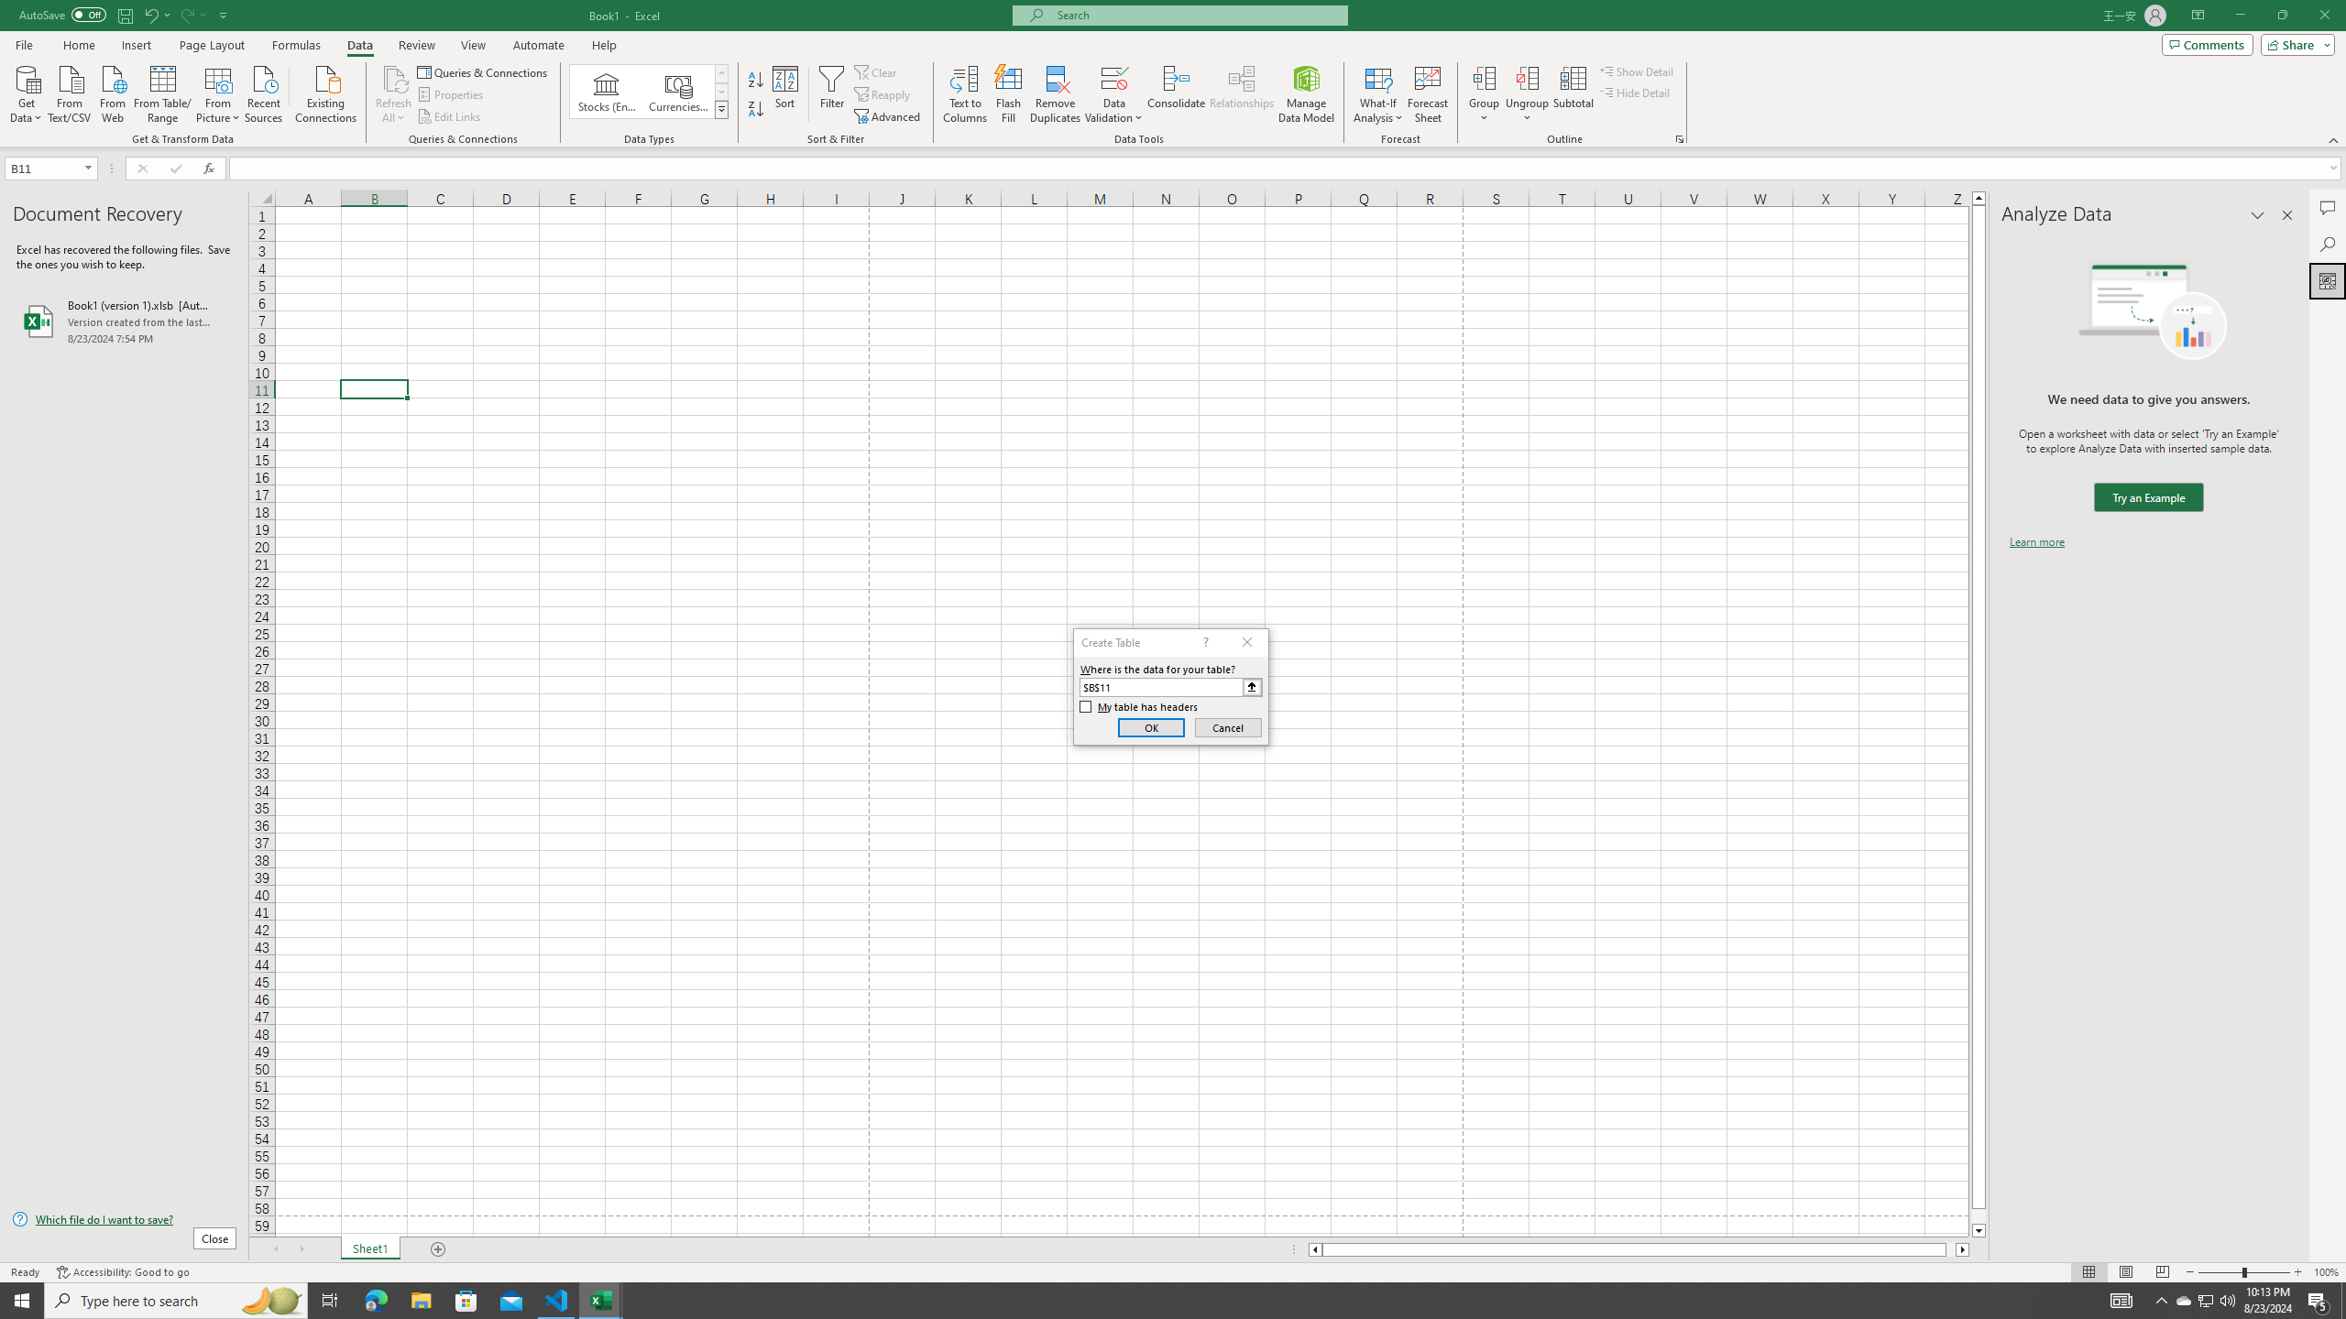 This screenshot has height=1319, width=2346. Describe the element at coordinates (2198, 16) in the screenshot. I see `Ribbon Display Options` at that location.